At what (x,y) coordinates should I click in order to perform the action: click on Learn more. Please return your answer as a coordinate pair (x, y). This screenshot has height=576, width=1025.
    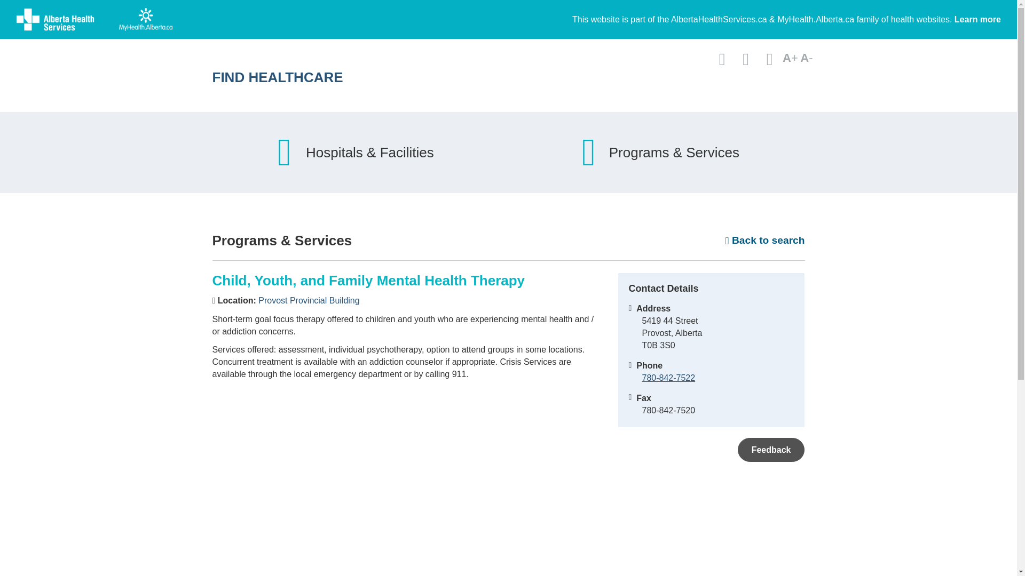
    Looking at the image, I should click on (977, 19).